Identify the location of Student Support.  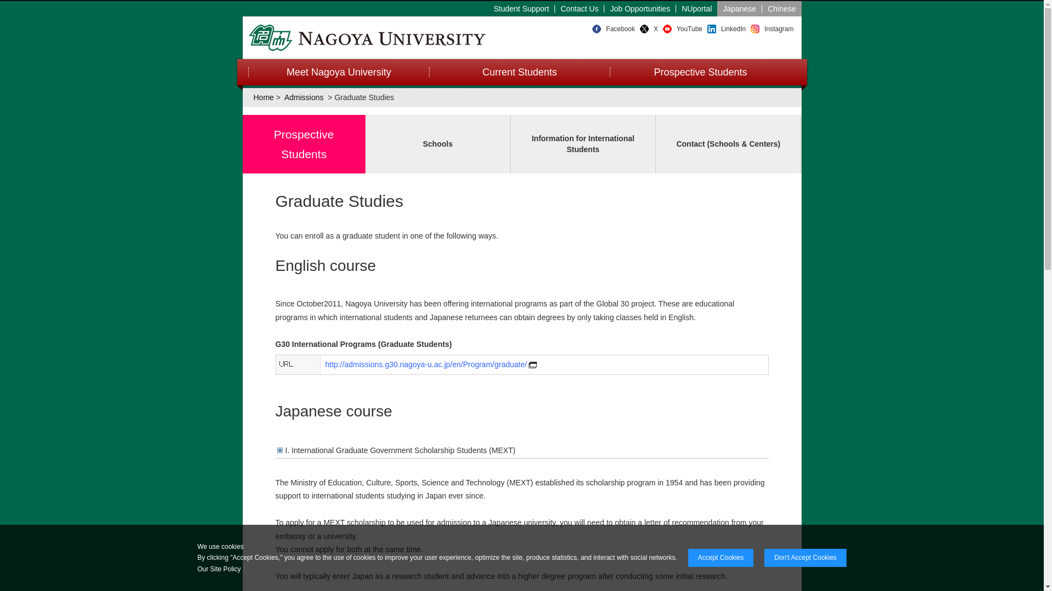
(522, 8).